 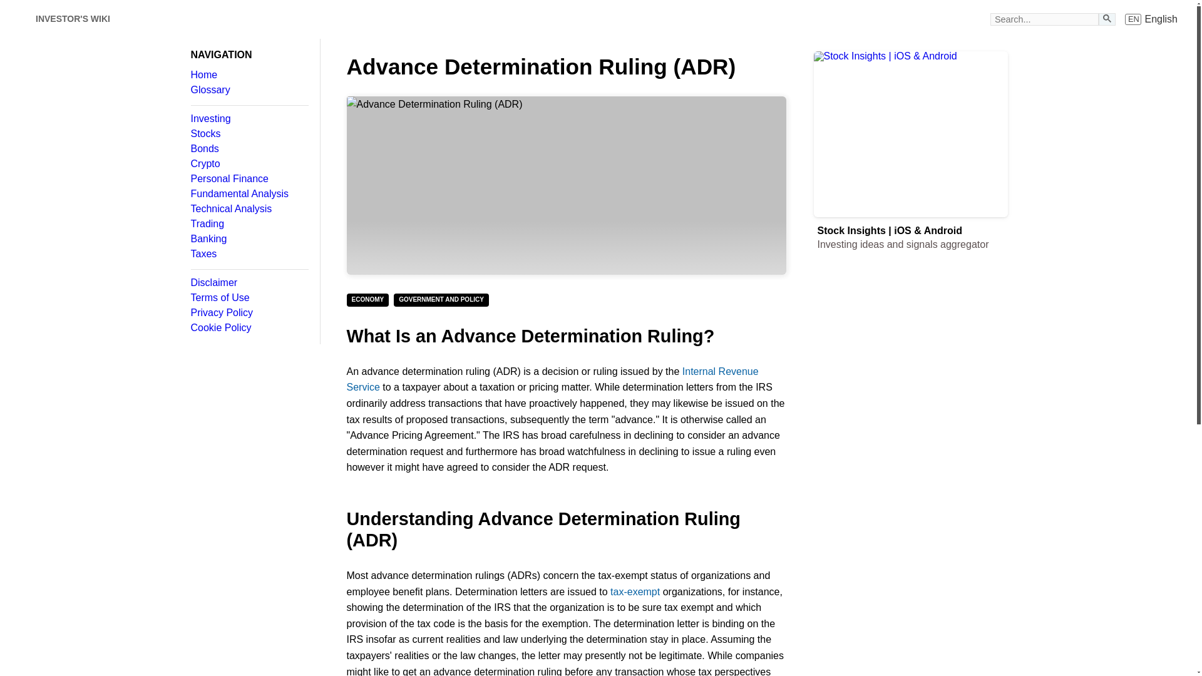 I want to click on Bonds, so click(x=249, y=194).